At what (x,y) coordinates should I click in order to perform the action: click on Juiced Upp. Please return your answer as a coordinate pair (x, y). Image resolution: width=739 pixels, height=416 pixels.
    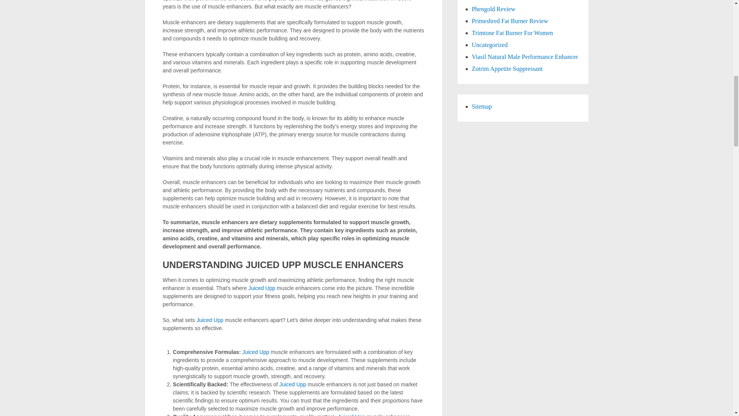
    Looking at the image, I should click on (256, 352).